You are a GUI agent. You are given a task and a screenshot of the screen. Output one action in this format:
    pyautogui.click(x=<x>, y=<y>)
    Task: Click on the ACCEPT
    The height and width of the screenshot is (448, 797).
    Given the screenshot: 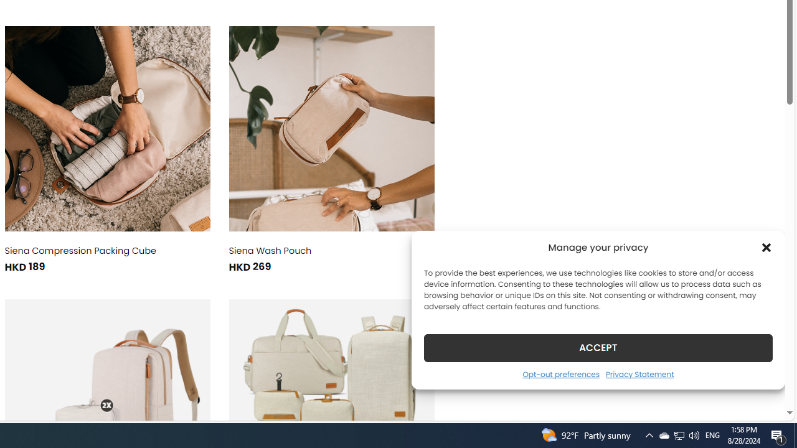 What is the action you would take?
    pyautogui.click(x=598, y=347)
    